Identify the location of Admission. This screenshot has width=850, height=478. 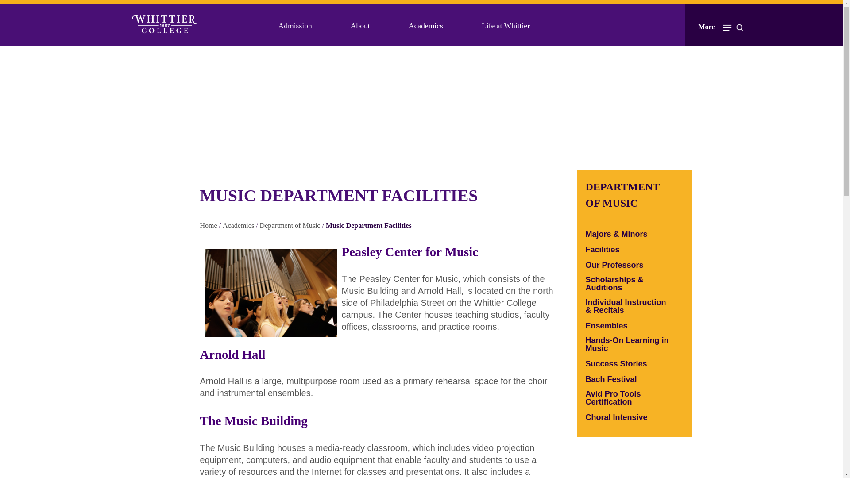
(295, 26).